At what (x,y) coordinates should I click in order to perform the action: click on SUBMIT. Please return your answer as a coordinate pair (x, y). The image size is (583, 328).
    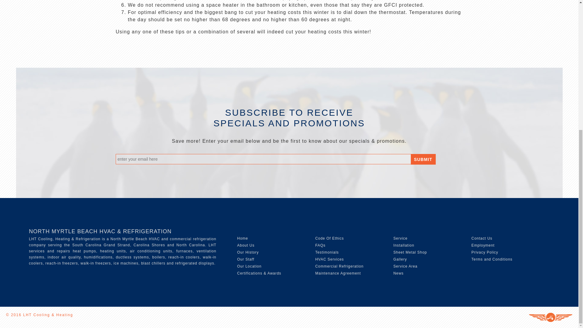
    Looking at the image, I should click on (423, 159).